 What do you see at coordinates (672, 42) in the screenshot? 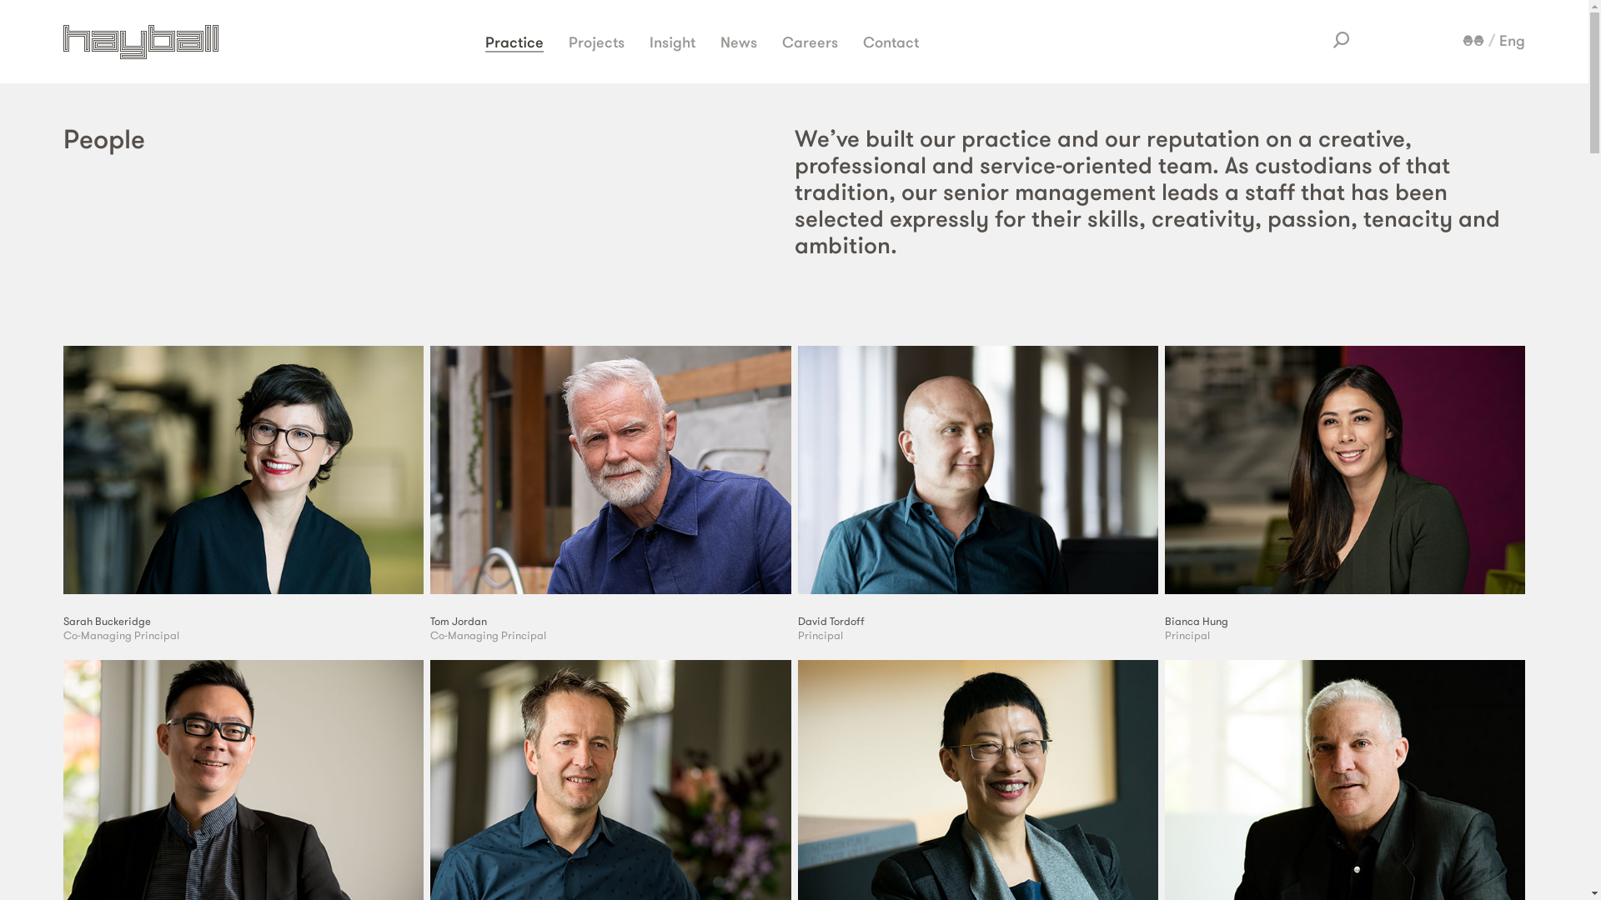
I see `Insight` at bounding box center [672, 42].